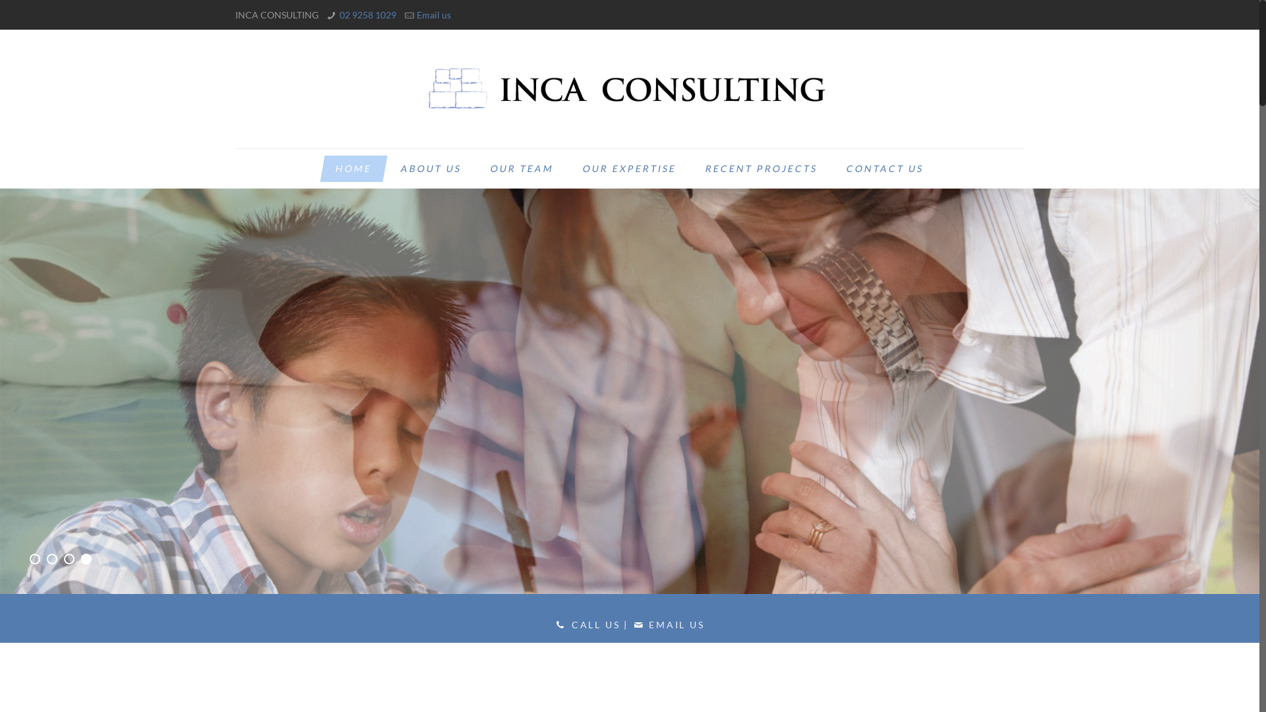 The width and height of the screenshot is (1266, 712). Describe the element at coordinates (759, 169) in the screenshot. I see `RECENT PROJECTS` at that location.